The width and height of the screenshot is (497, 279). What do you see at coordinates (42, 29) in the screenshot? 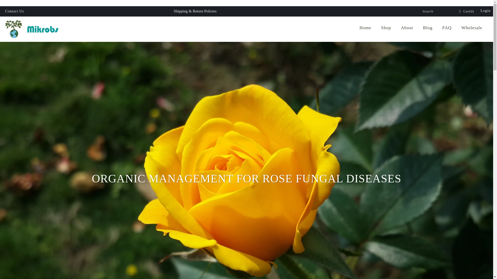
I see `Microbial Applications, Inc` at bounding box center [42, 29].